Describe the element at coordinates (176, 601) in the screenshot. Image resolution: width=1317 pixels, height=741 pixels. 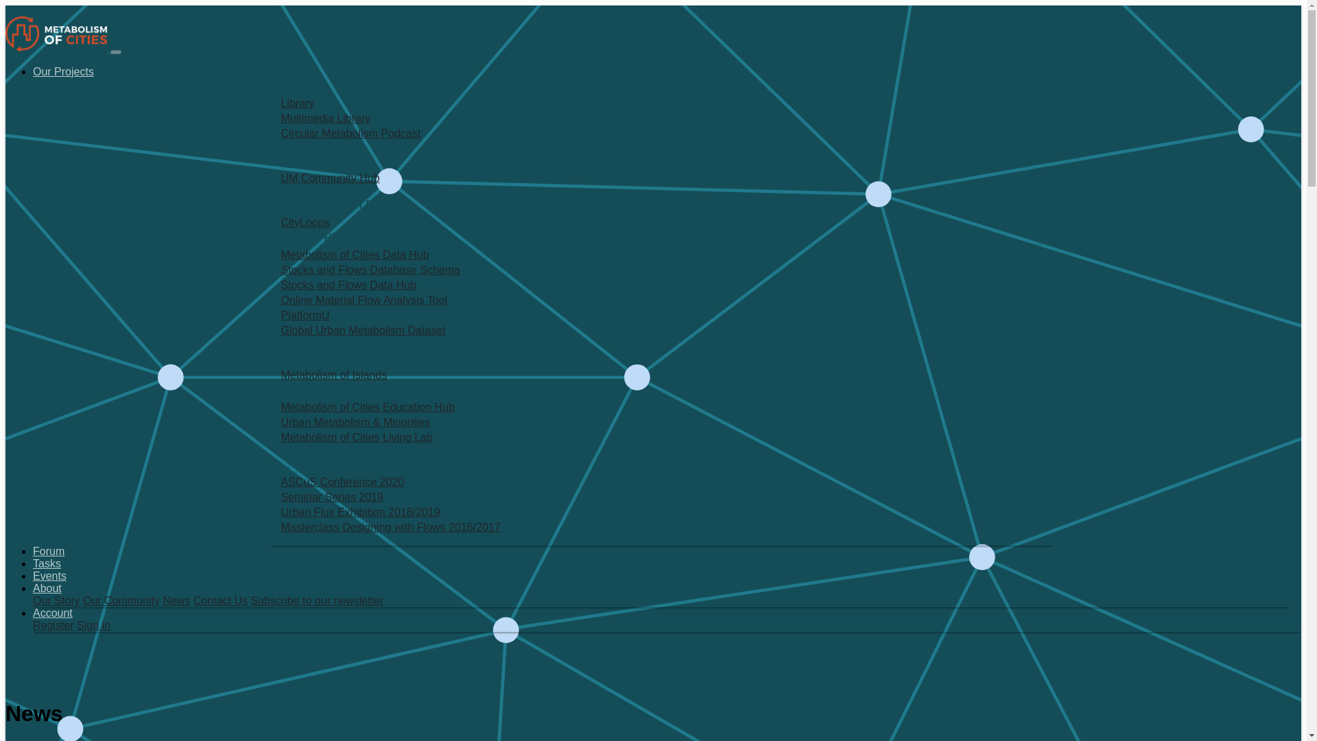
I see `News` at that location.